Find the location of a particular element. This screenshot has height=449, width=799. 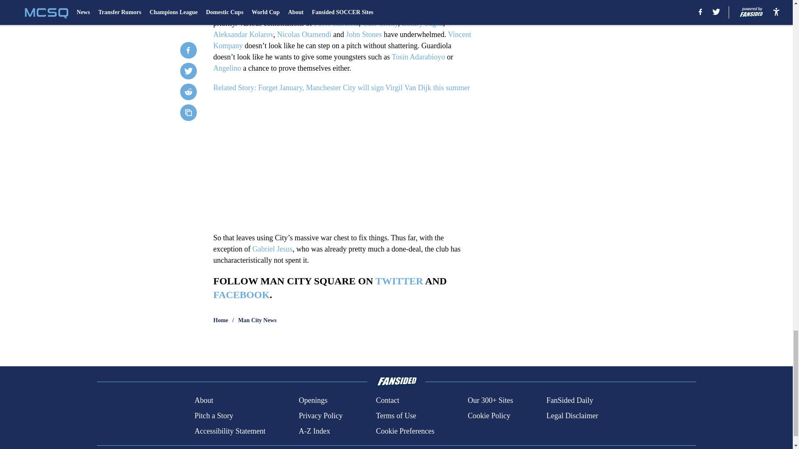

Pablo Zabaleta is located at coordinates (336, 23).